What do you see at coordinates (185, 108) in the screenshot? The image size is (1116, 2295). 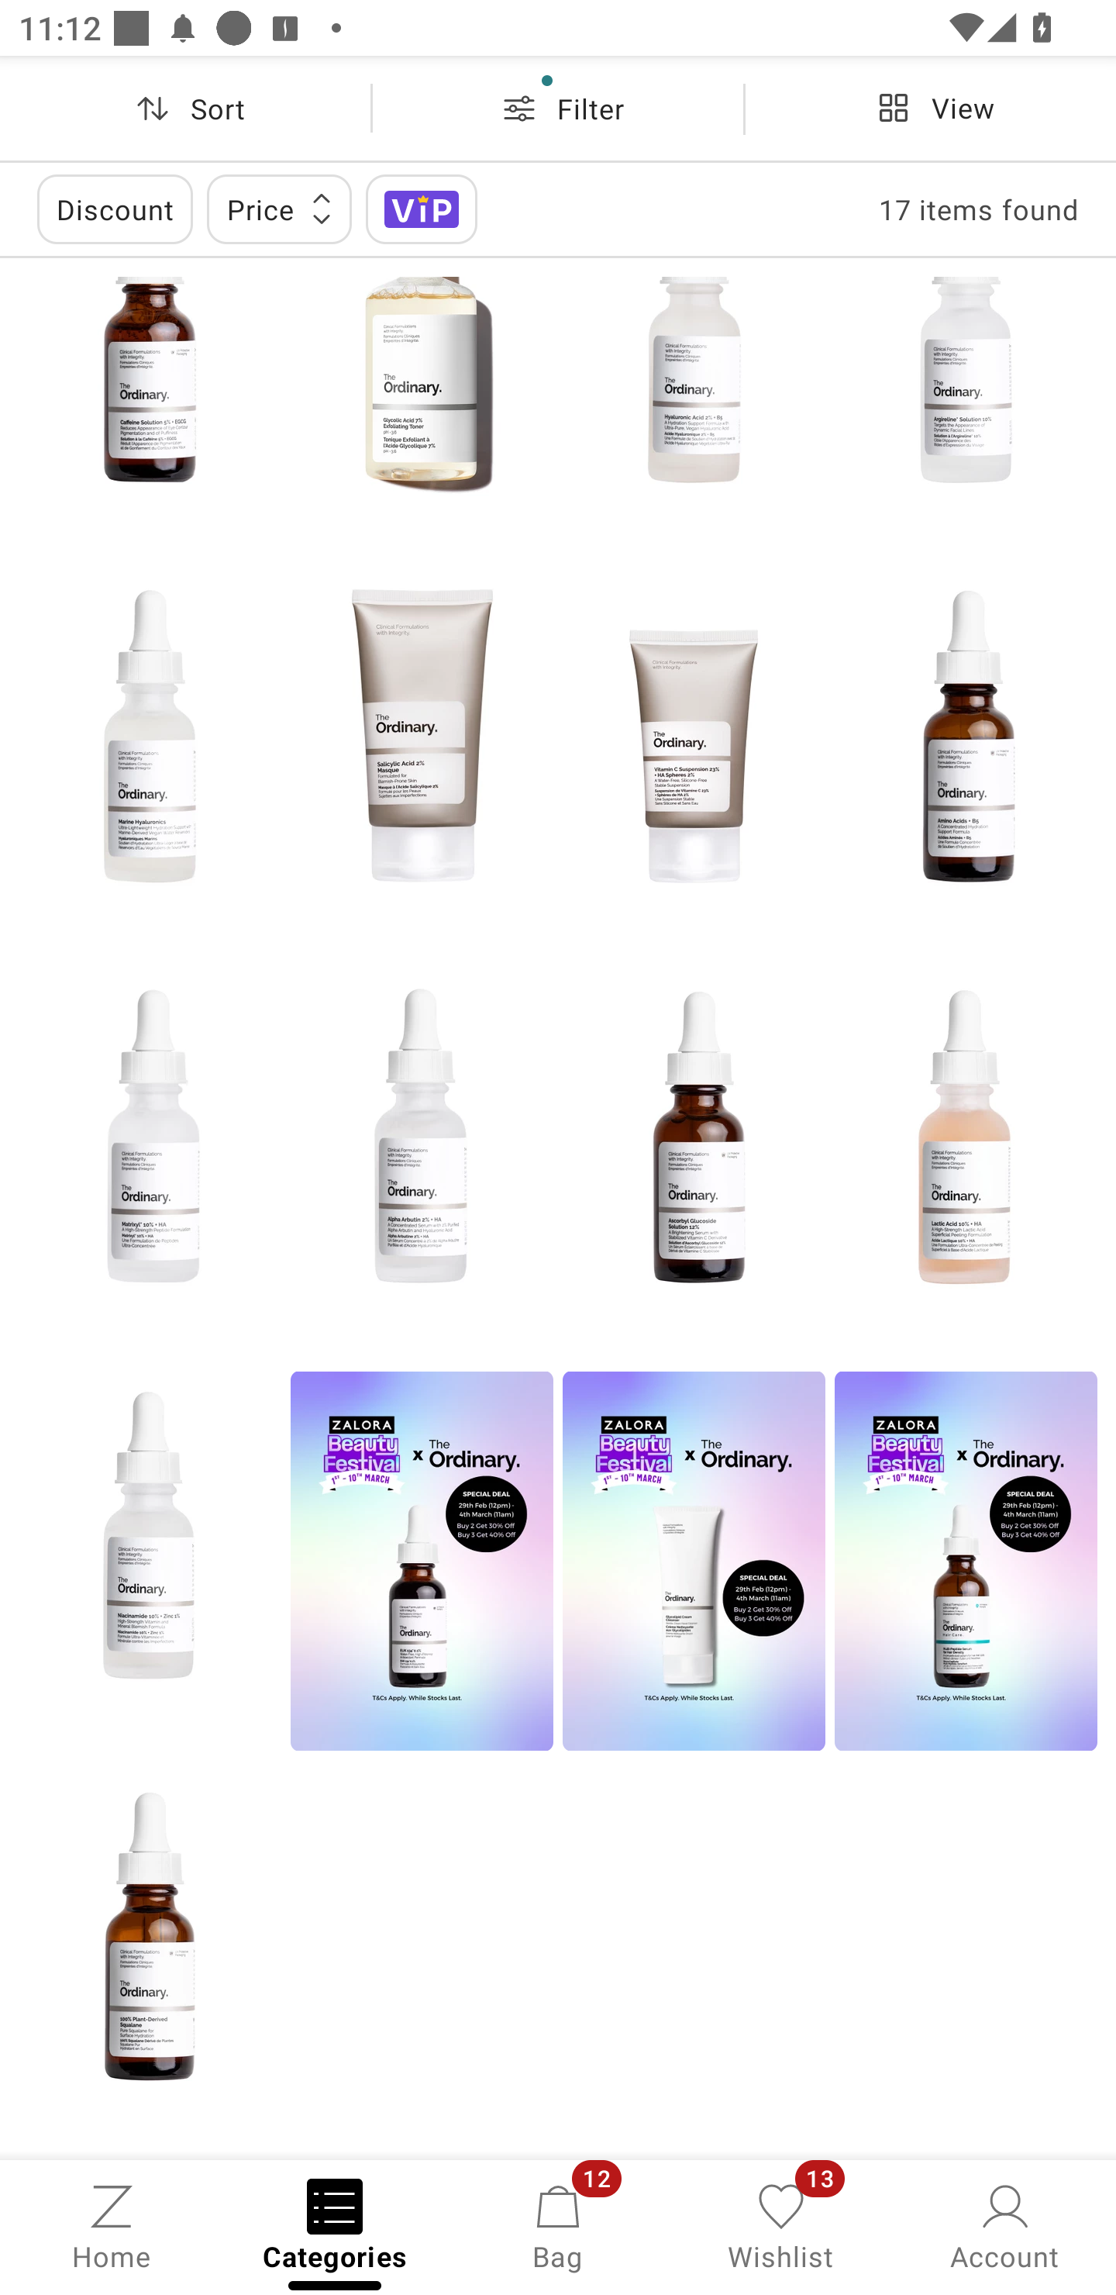 I see `Sort` at bounding box center [185, 108].